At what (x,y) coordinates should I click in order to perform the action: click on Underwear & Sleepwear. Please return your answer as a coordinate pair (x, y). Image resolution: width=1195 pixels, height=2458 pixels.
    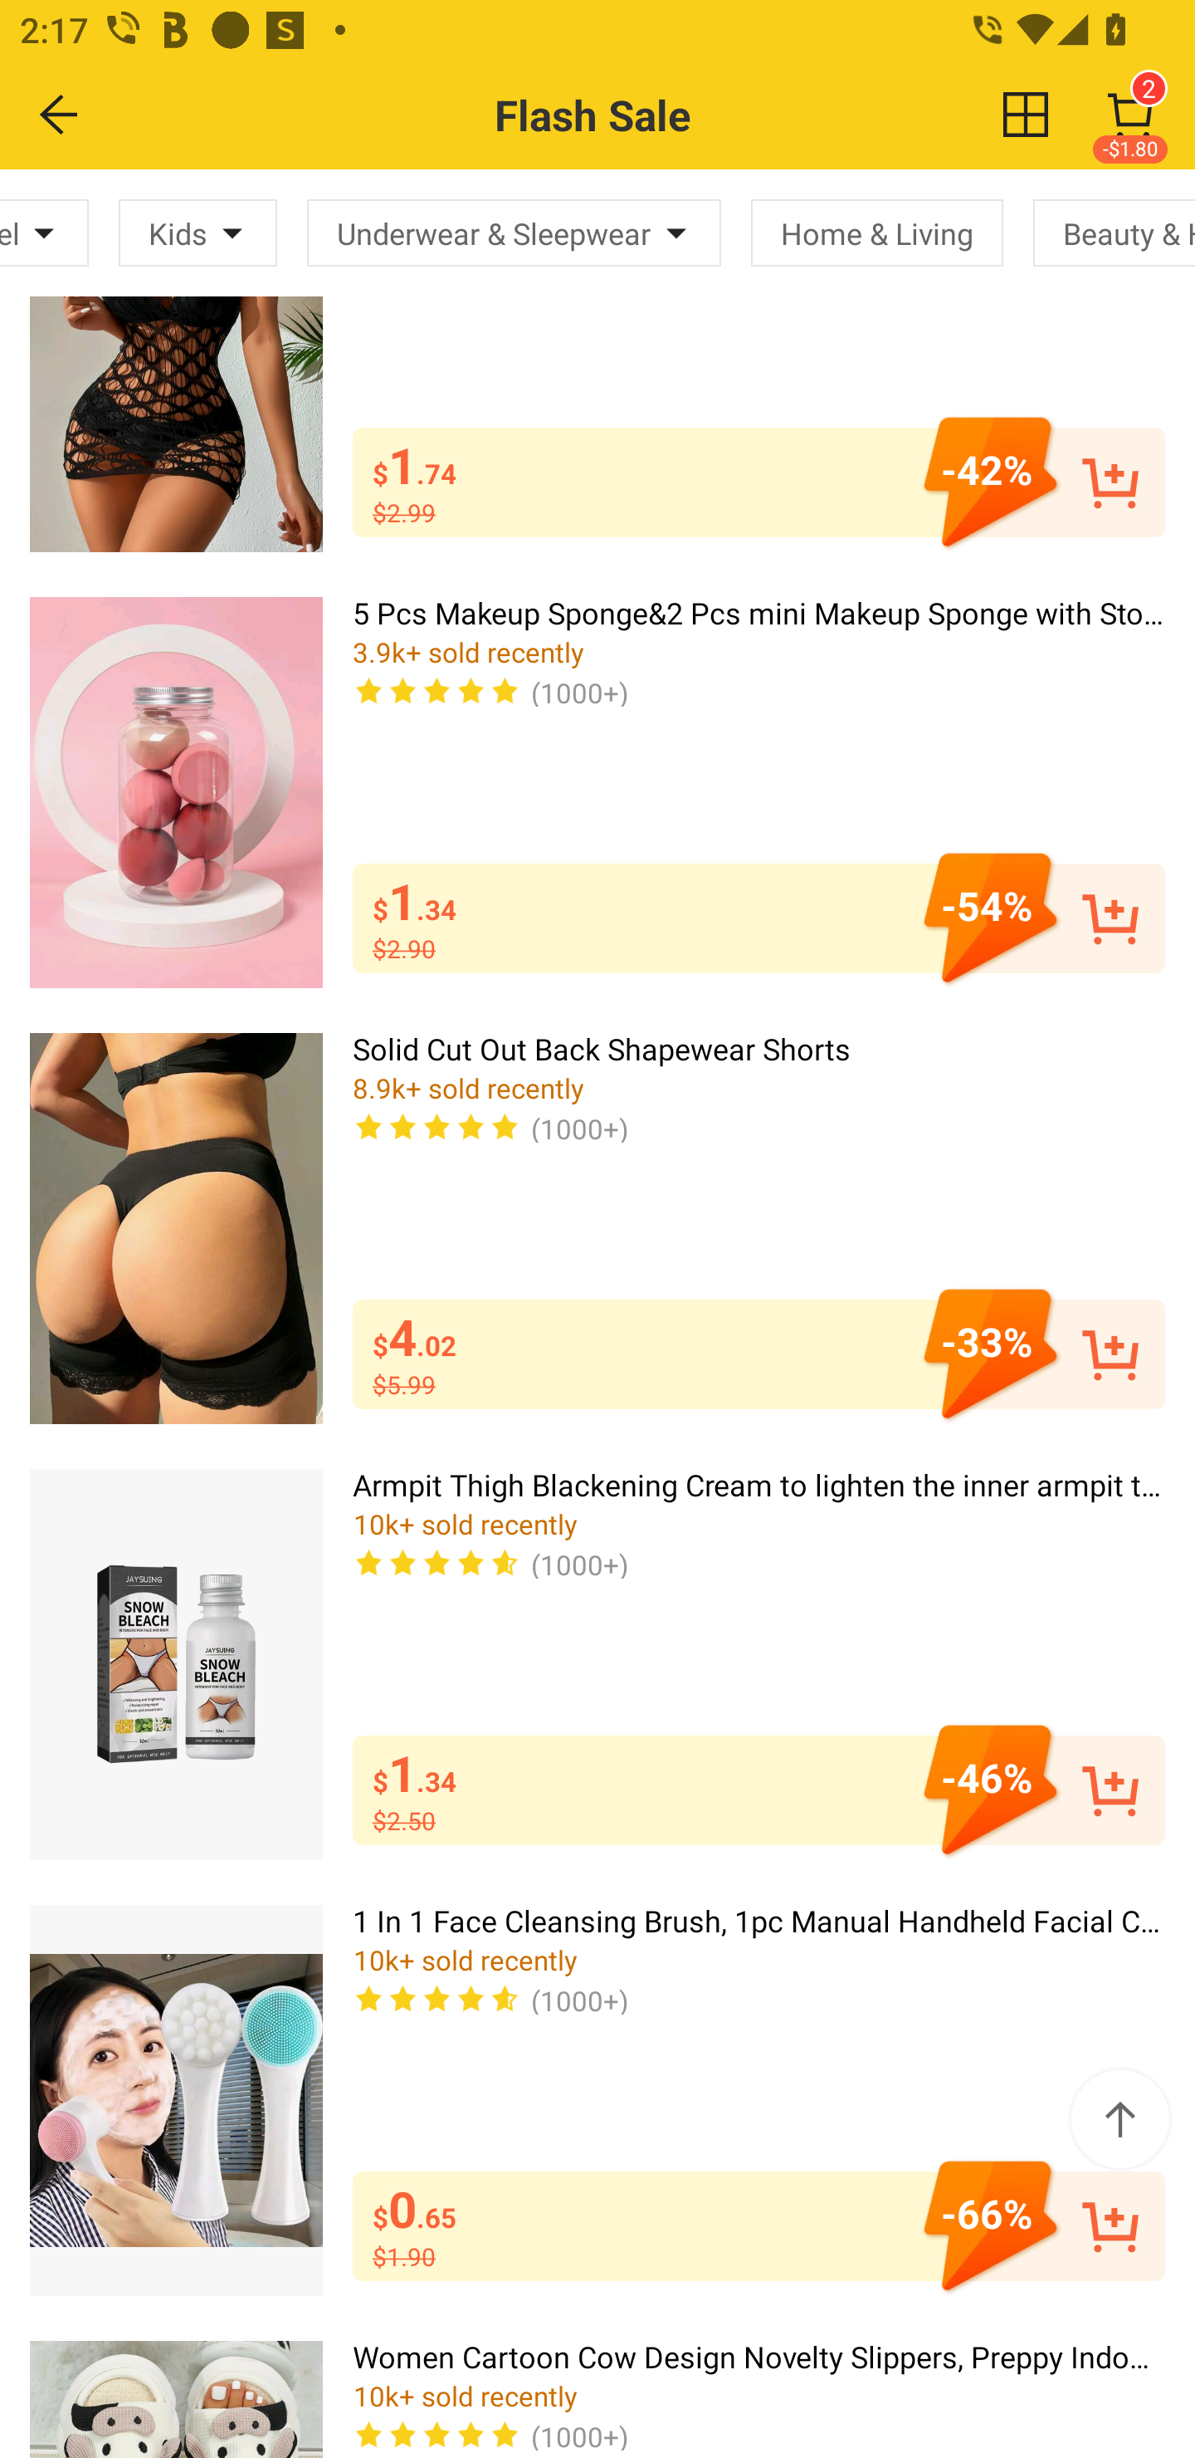
    Looking at the image, I should click on (514, 232).